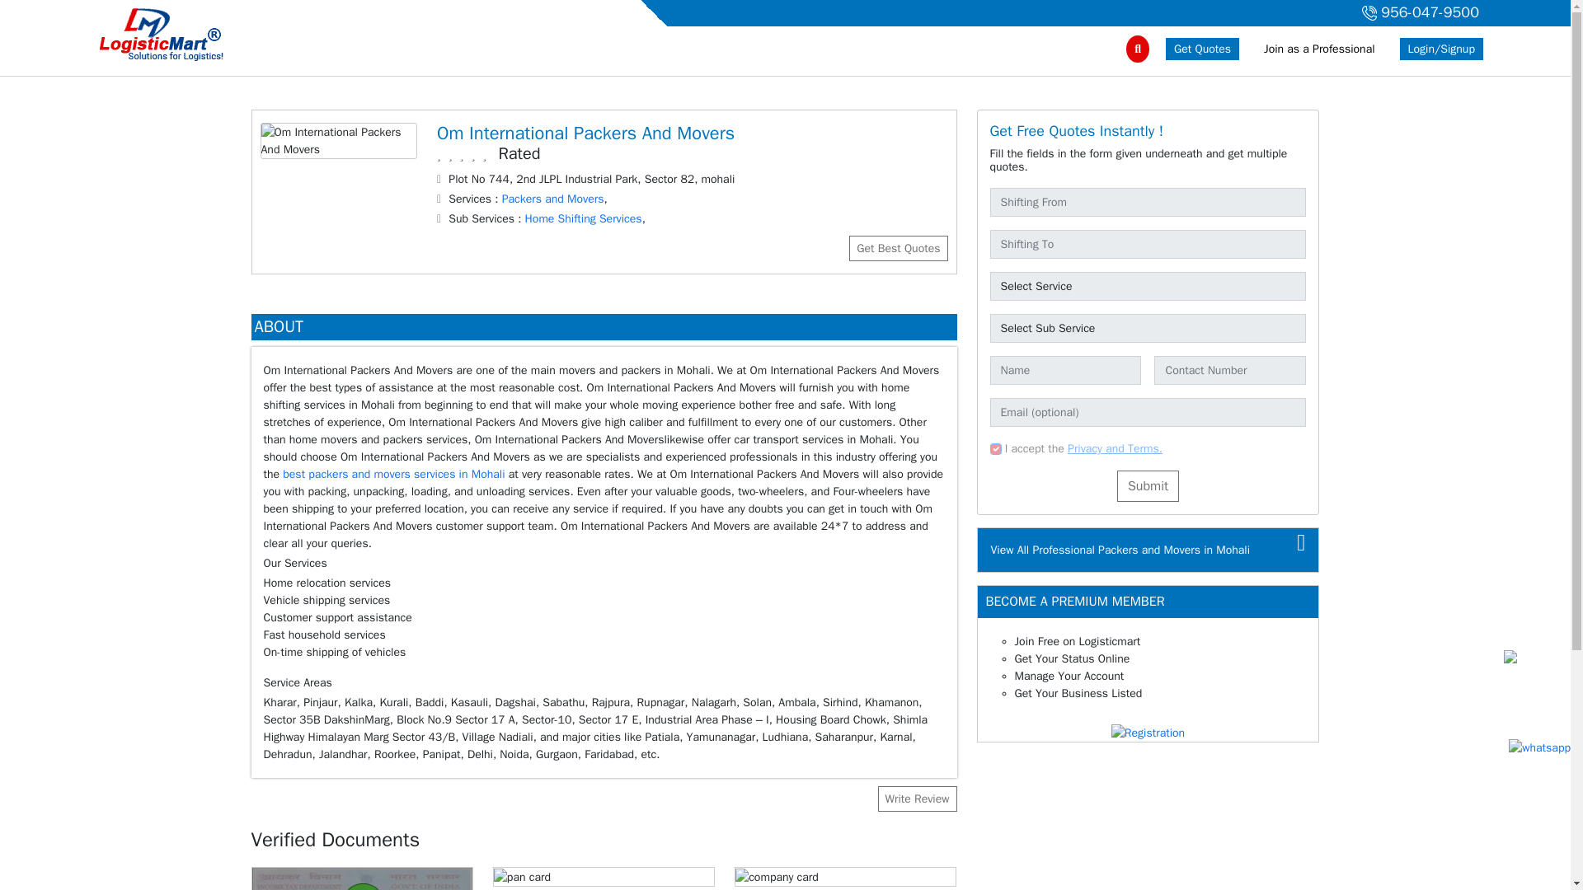  I want to click on View All Professional Packers and Movers in Mohali, so click(1120, 550).